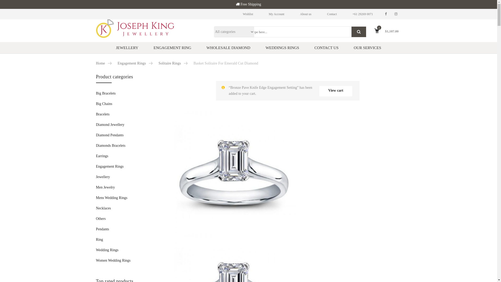  What do you see at coordinates (113, 261) in the screenshot?
I see `Women Wedding Rings` at bounding box center [113, 261].